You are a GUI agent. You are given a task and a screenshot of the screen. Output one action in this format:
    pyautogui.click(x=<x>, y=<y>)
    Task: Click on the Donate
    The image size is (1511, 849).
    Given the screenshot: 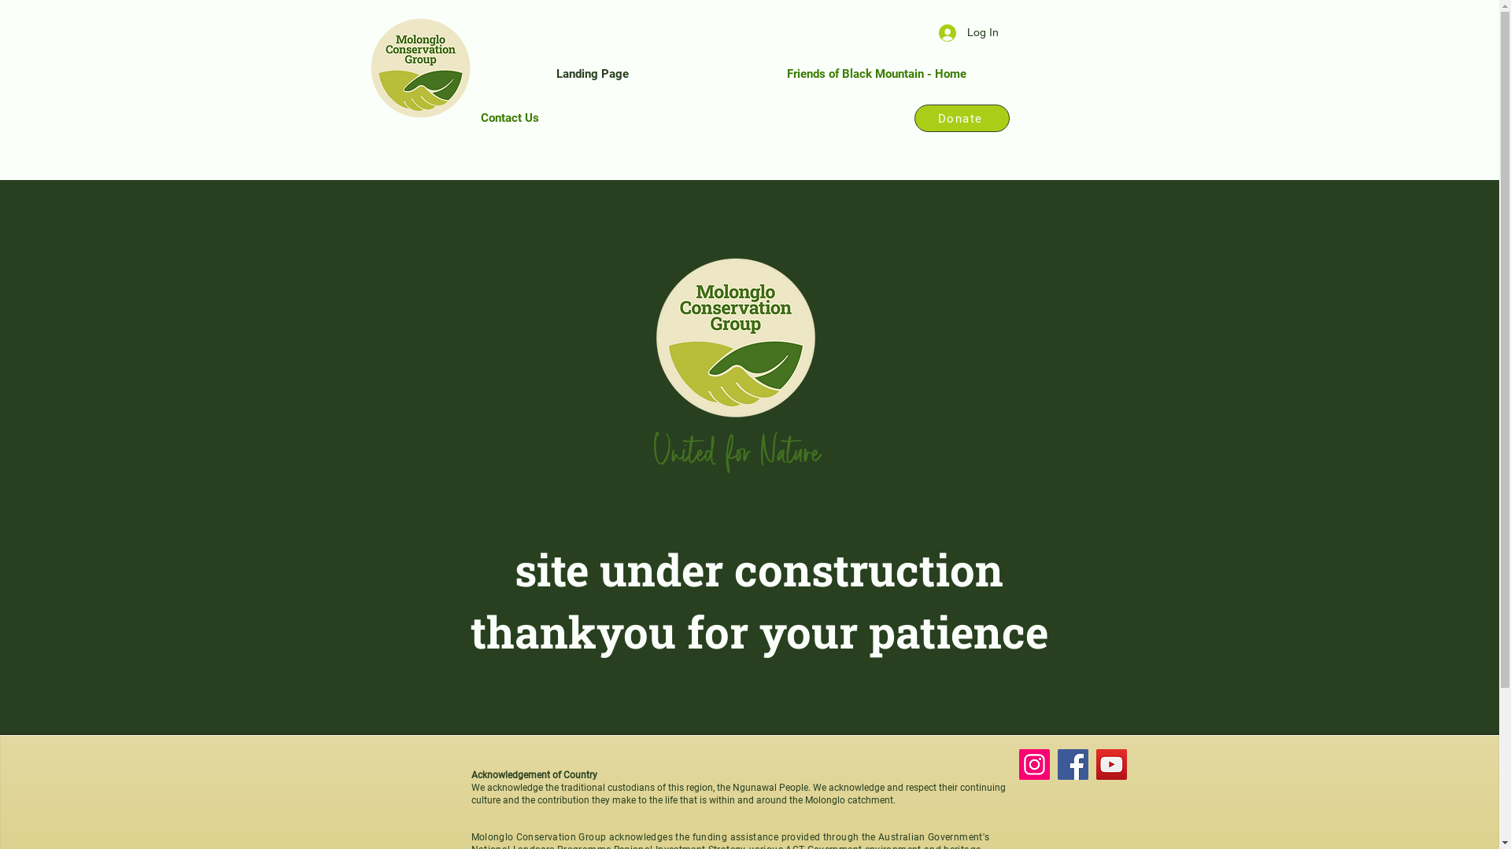 What is the action you would take?
    pyautogui.click(x=962, y=118)
    